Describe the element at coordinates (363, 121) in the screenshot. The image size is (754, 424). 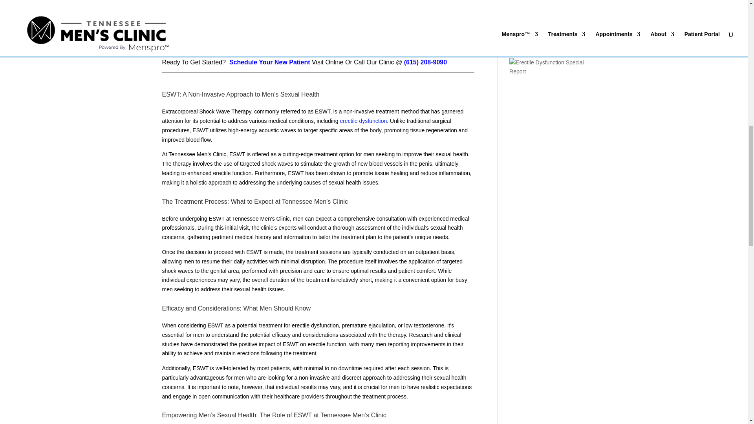
I see `Menspro RISE` at that location.